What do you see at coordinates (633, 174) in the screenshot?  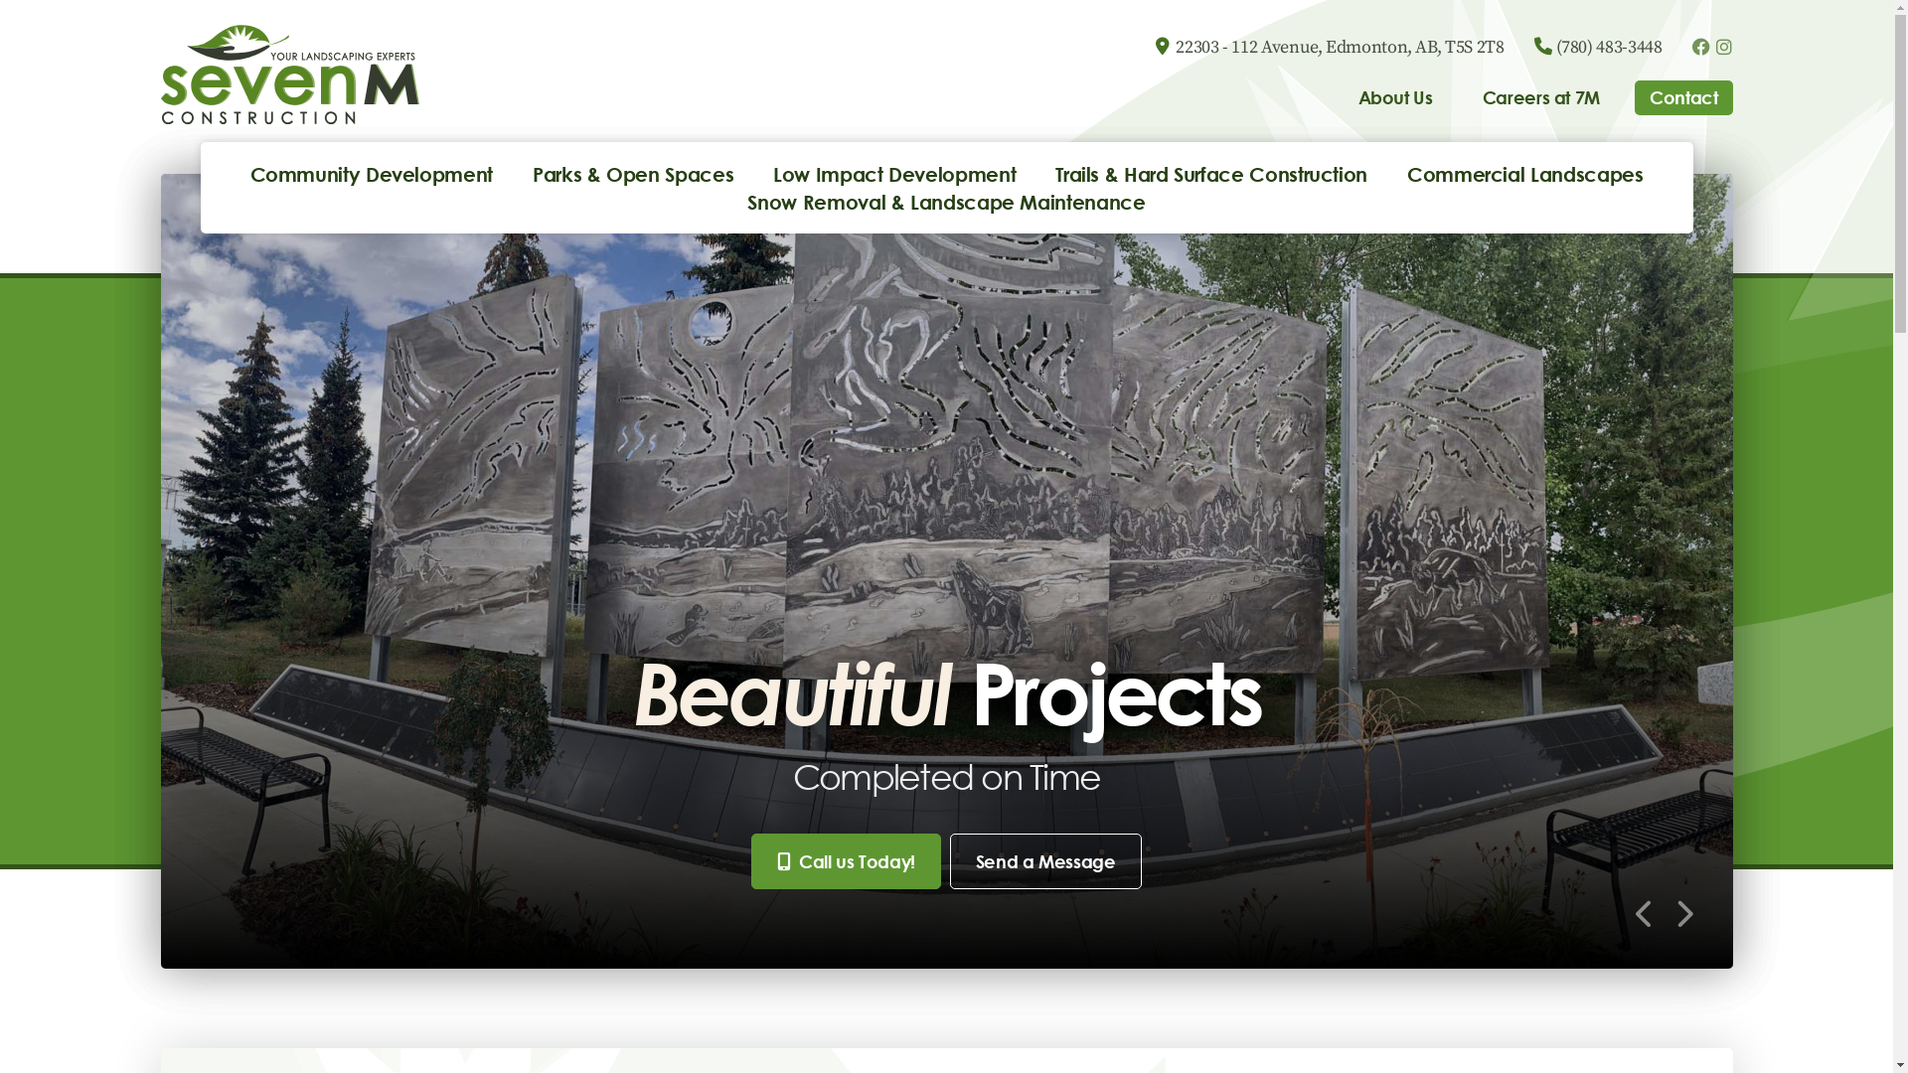 I see `Parks & Open Spaces` at bounding box center [633, 174].